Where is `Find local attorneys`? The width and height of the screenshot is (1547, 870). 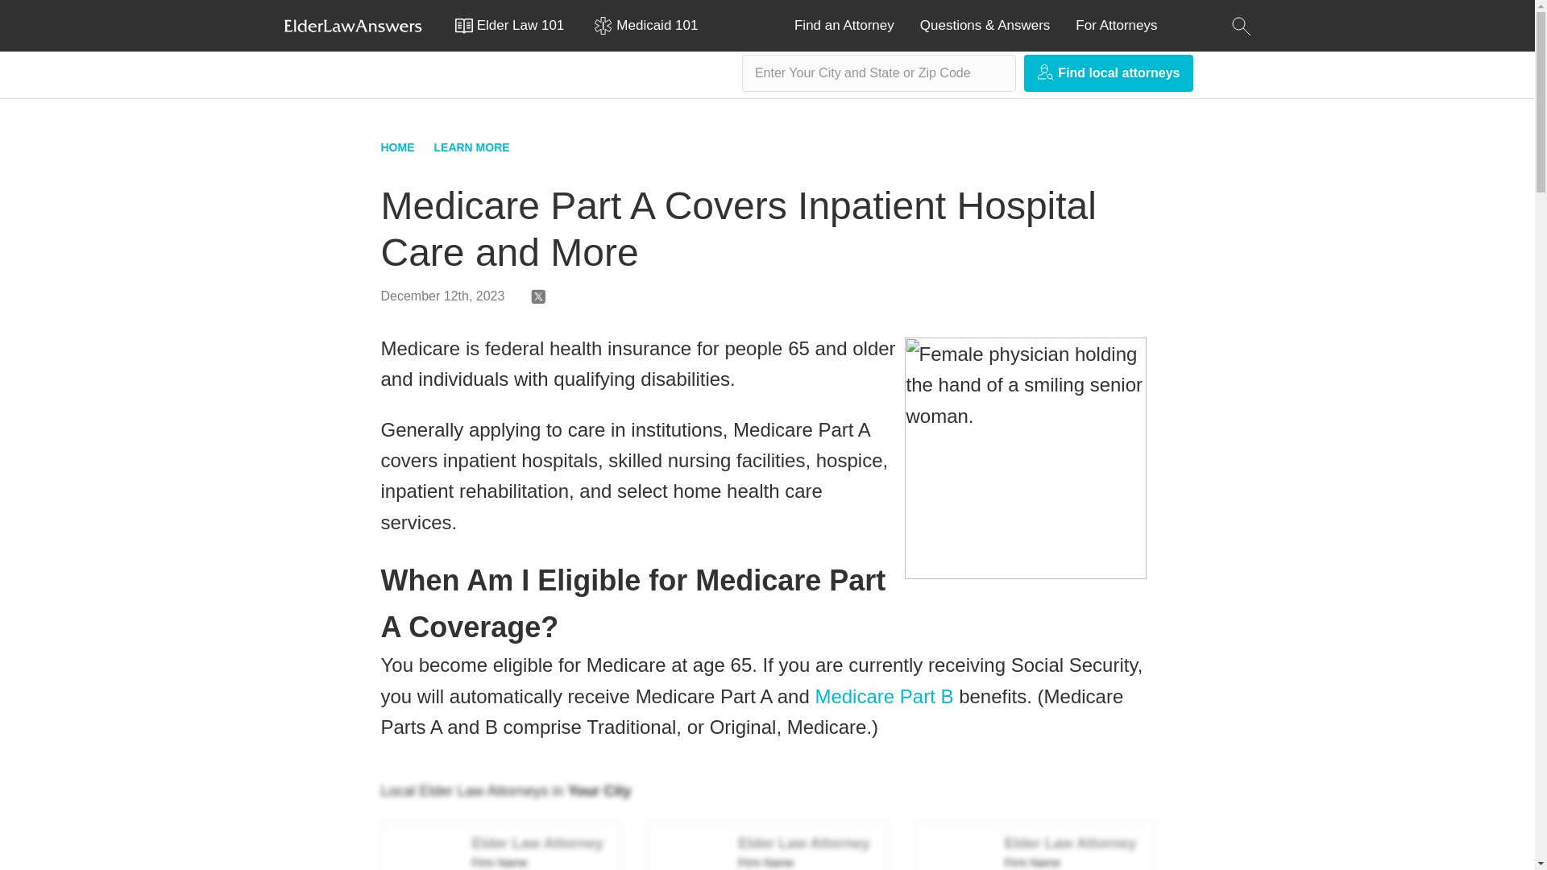
Find local attorneys is located at coordinates (1109, 73).